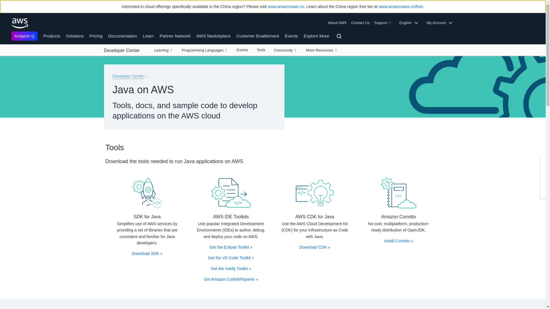  Describe the element at coordinates (441, 23) in the screenshot. I see `My Account  ` at that location.